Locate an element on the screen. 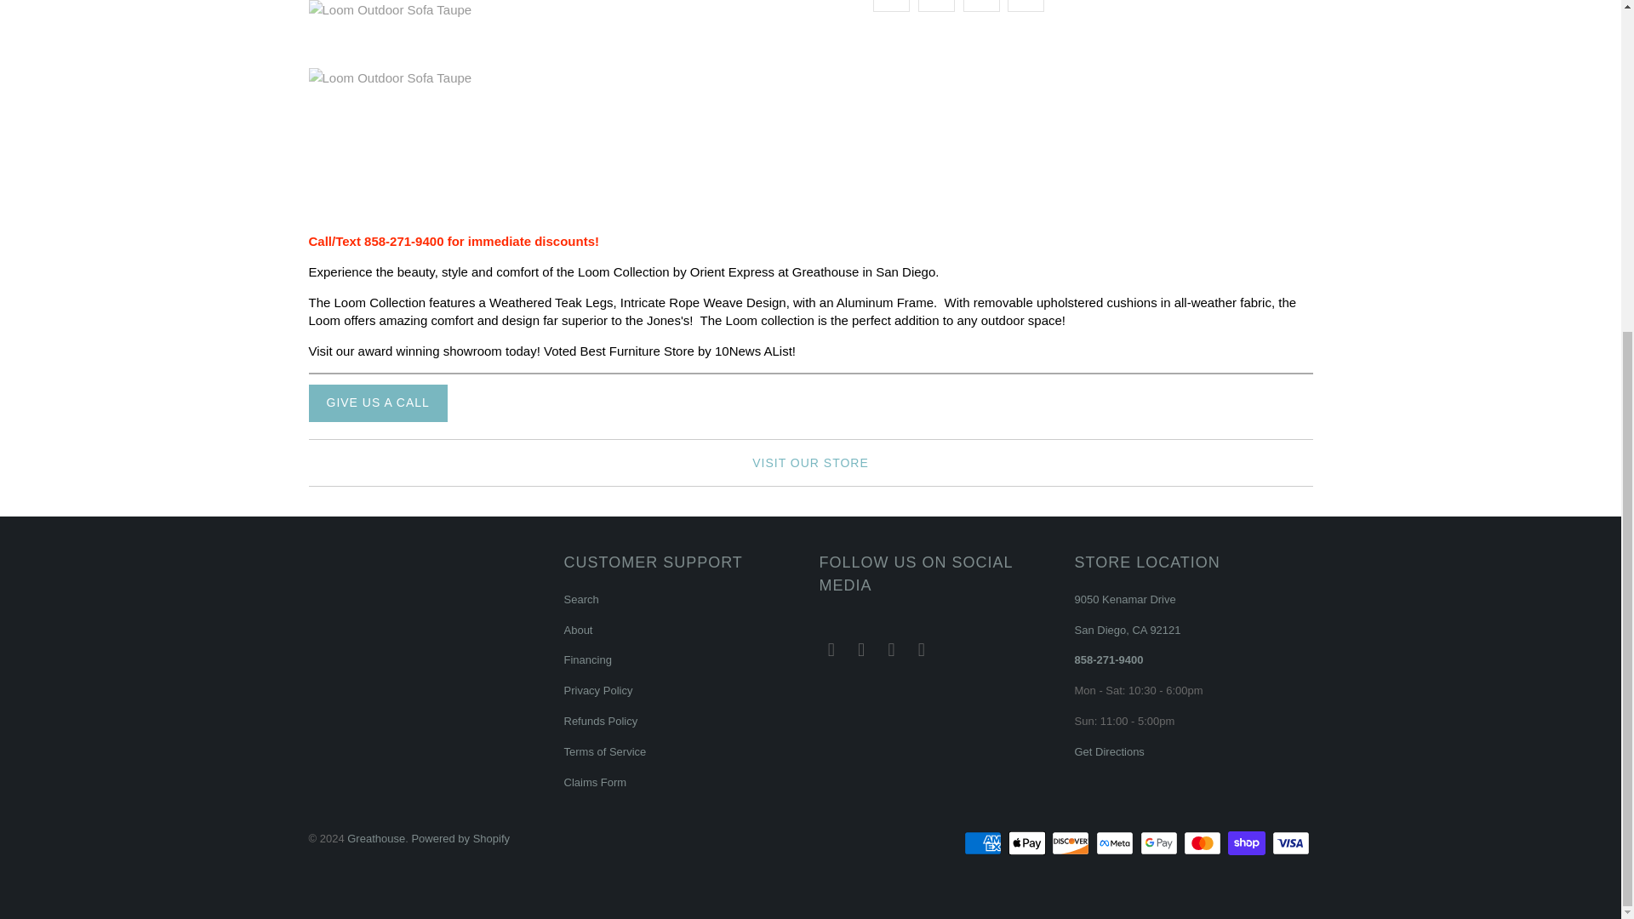 This screenshot has height=919, width=1634. Mastercard is located at coordinates (1203, 842).